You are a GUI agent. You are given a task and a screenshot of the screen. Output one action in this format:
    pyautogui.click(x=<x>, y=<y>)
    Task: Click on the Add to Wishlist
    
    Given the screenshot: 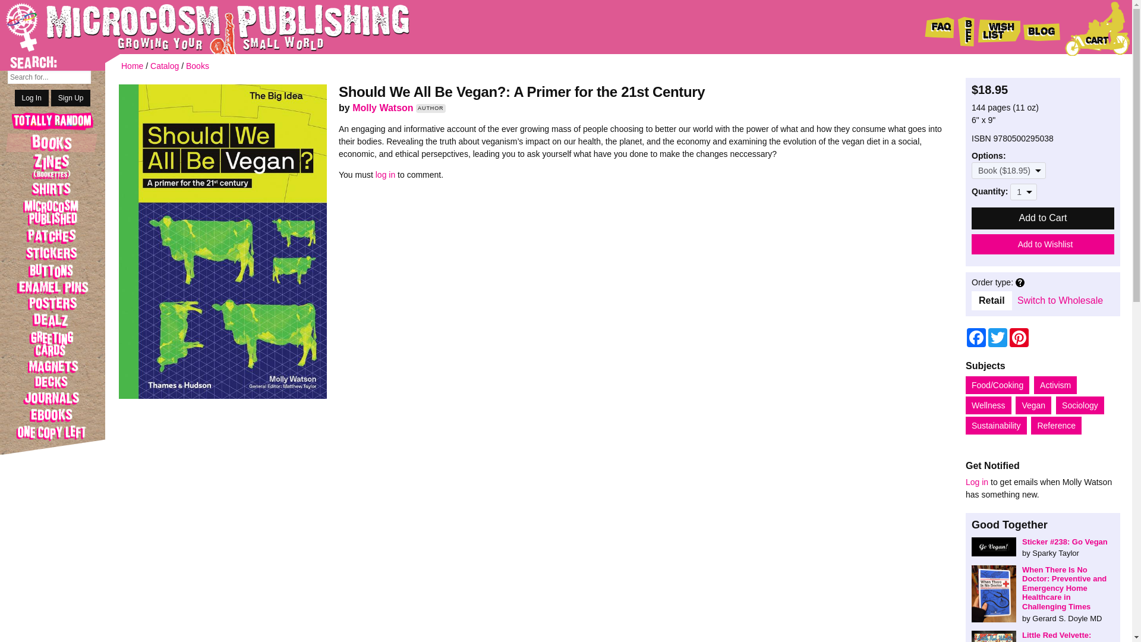 What is the action you would take?
    pyautogui.click(x=1043, y=244)
    